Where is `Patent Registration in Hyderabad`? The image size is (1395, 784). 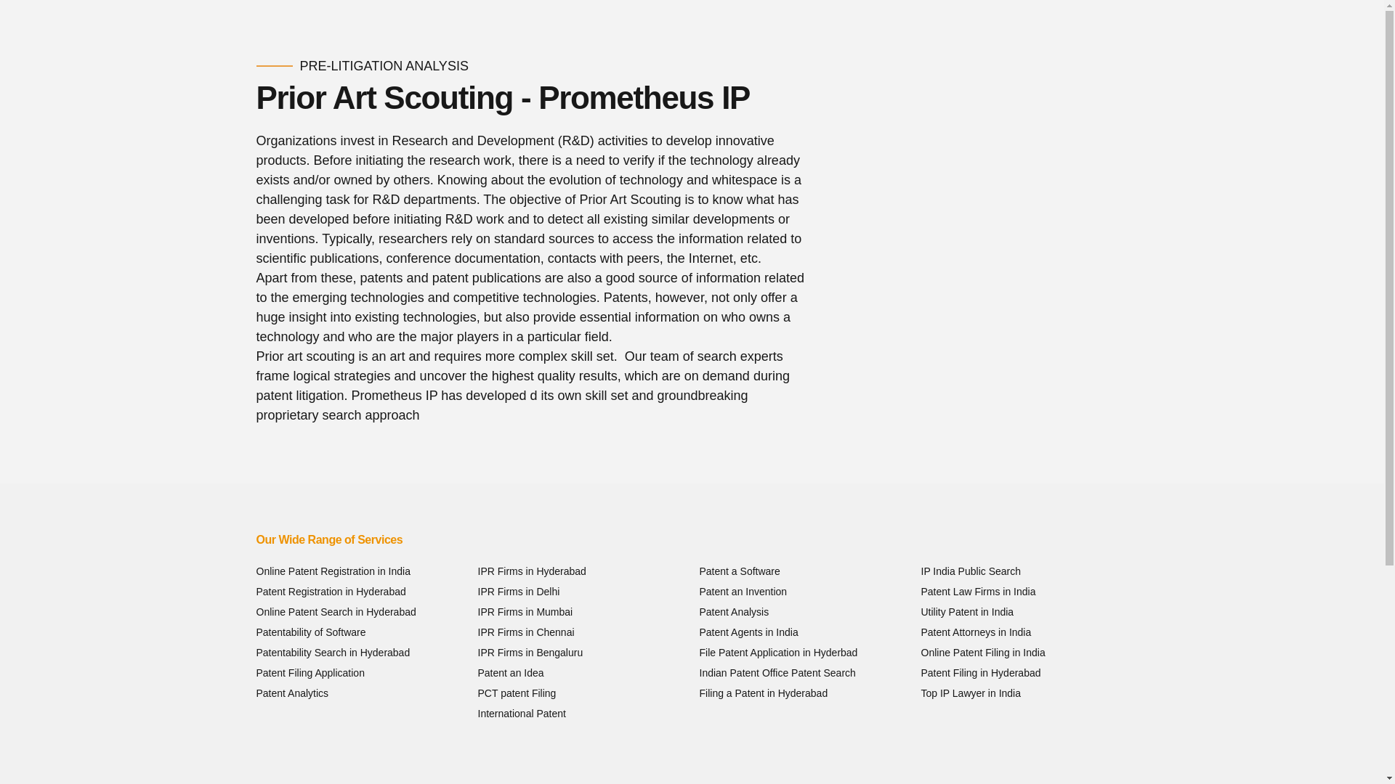 Patent Registration in Hyderabad is located at coordinates (330, 591).